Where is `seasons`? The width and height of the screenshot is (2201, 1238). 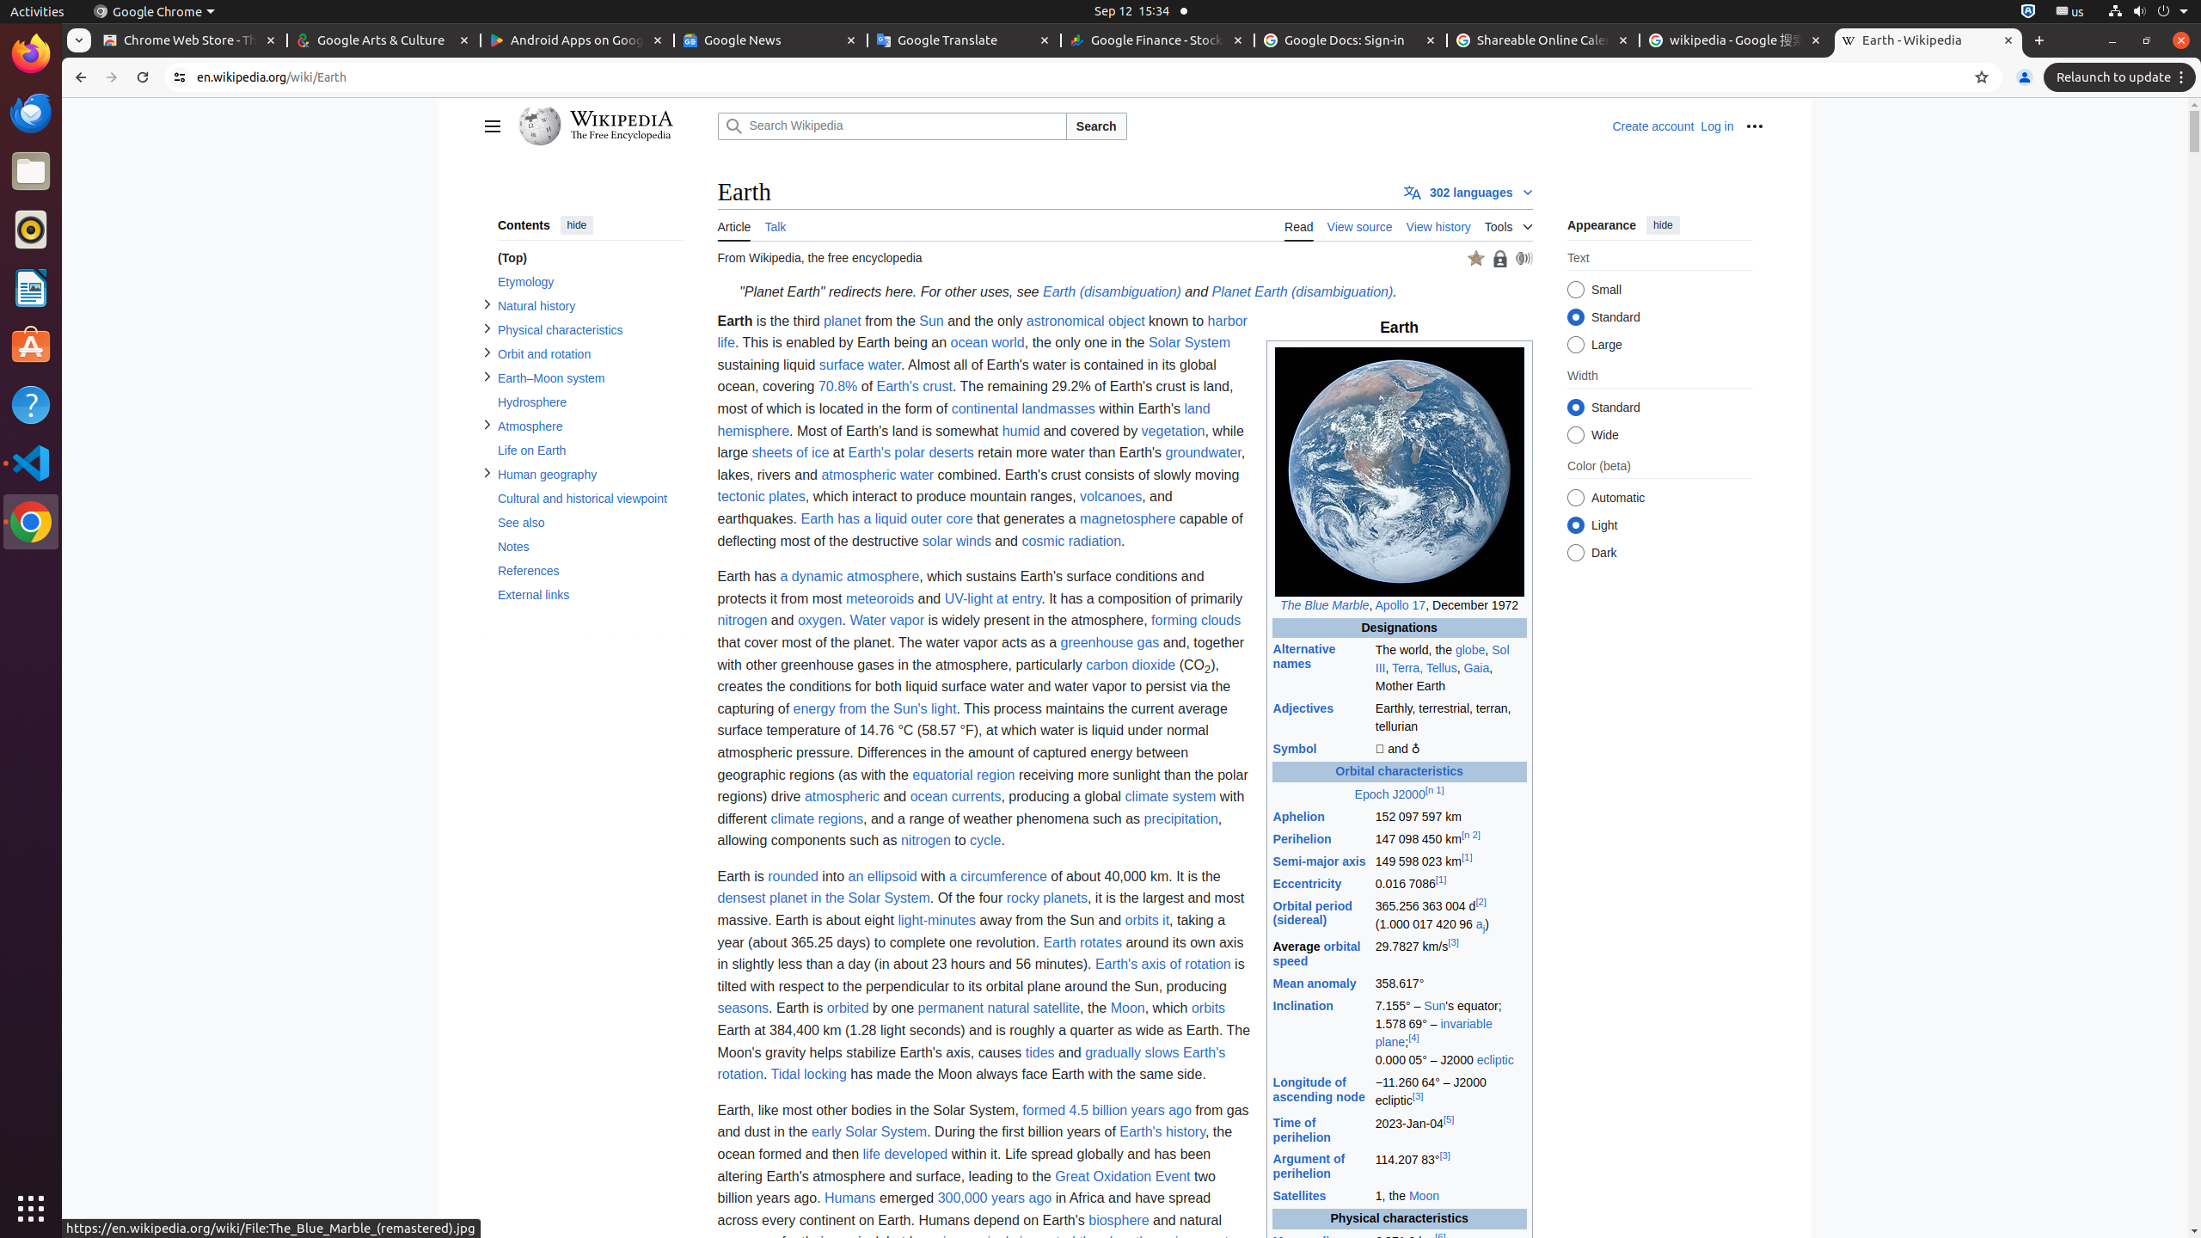 seasons is located at coordinates (743, 1008).